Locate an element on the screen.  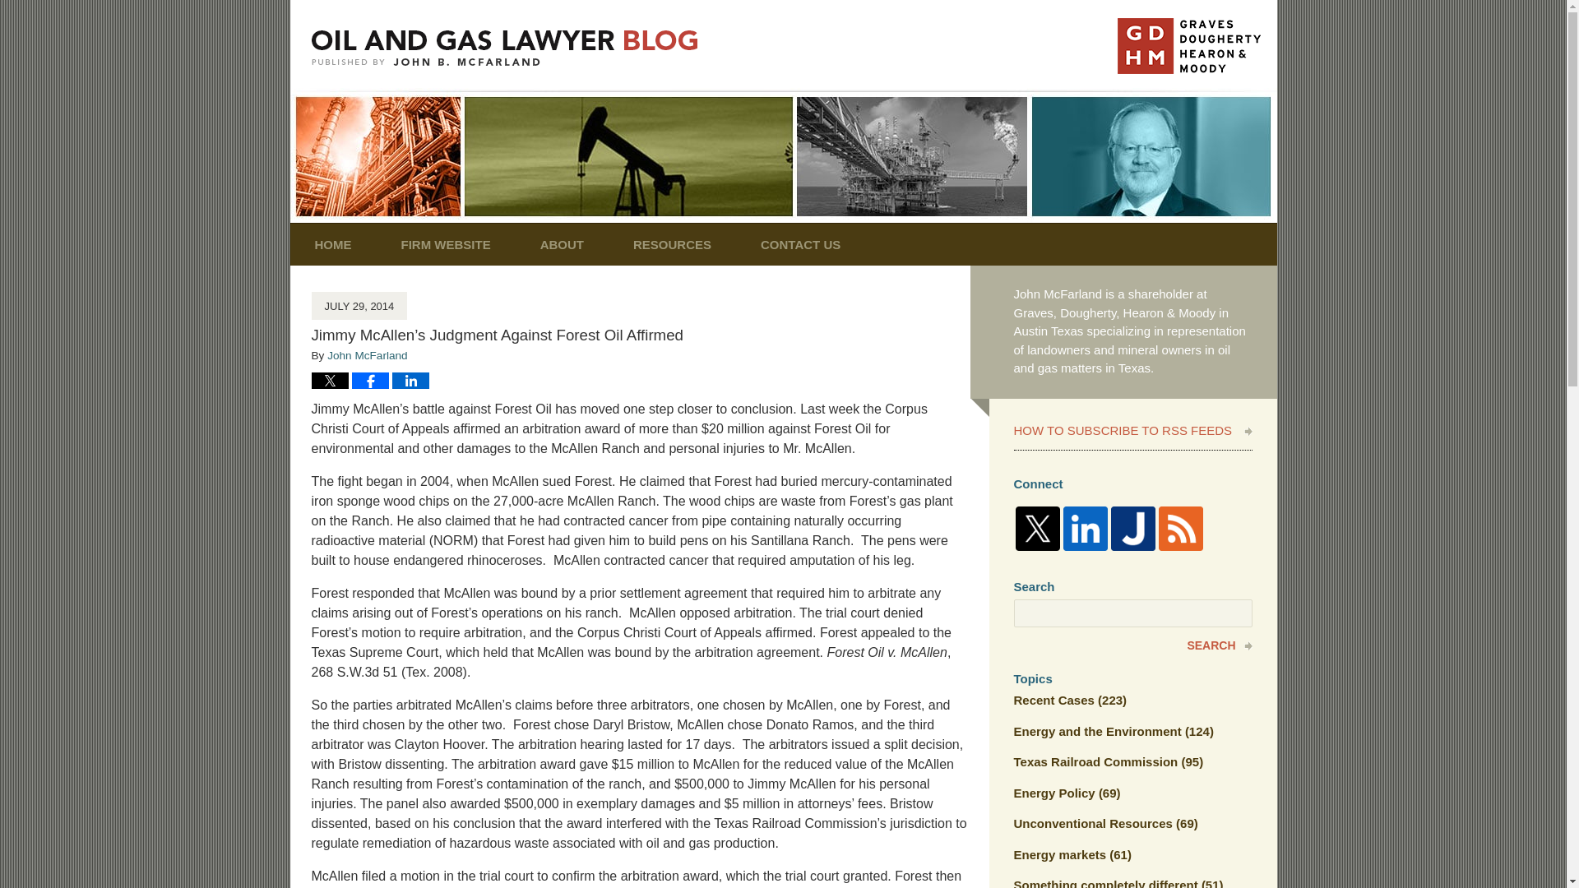
LinkedIn is located at coordinates (1084, 528).